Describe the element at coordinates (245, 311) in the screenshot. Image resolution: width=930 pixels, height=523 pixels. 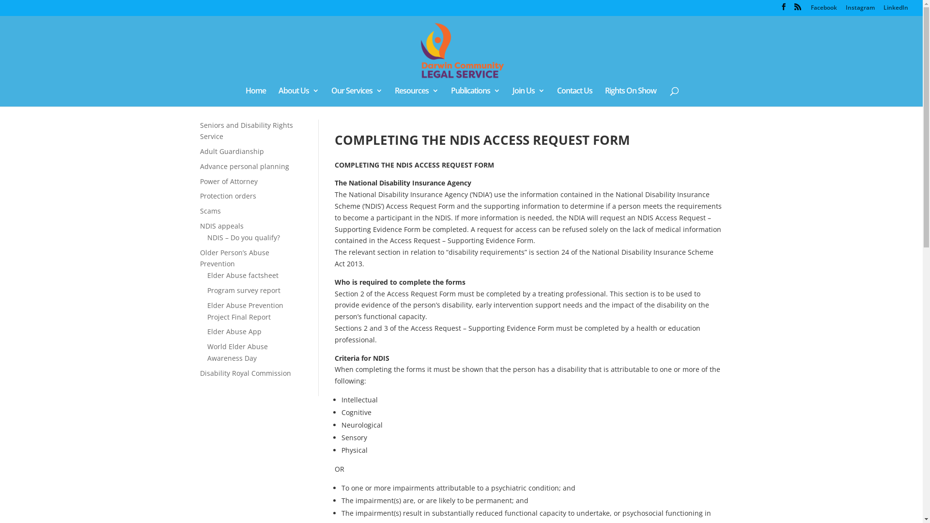
I see `Elder Abuse Prevention Project Final Report` at that location.